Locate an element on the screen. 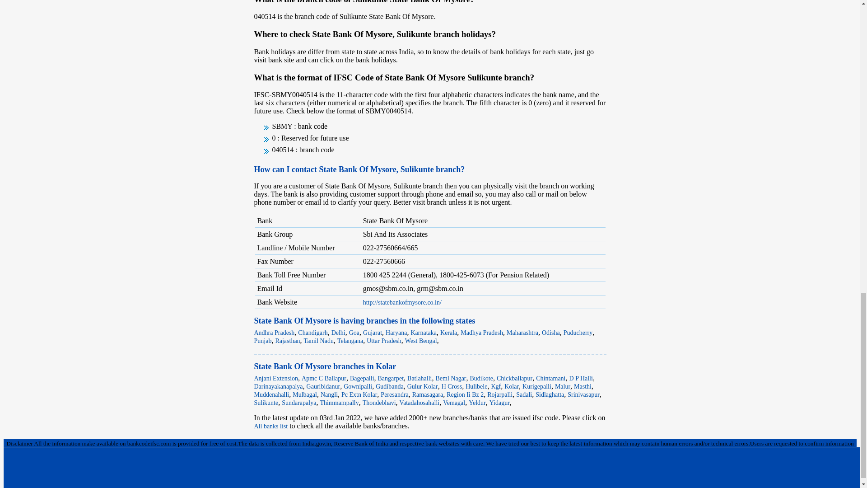 This screenshot has height=488, width=867. Haryana is located at coordinates (396, 333).